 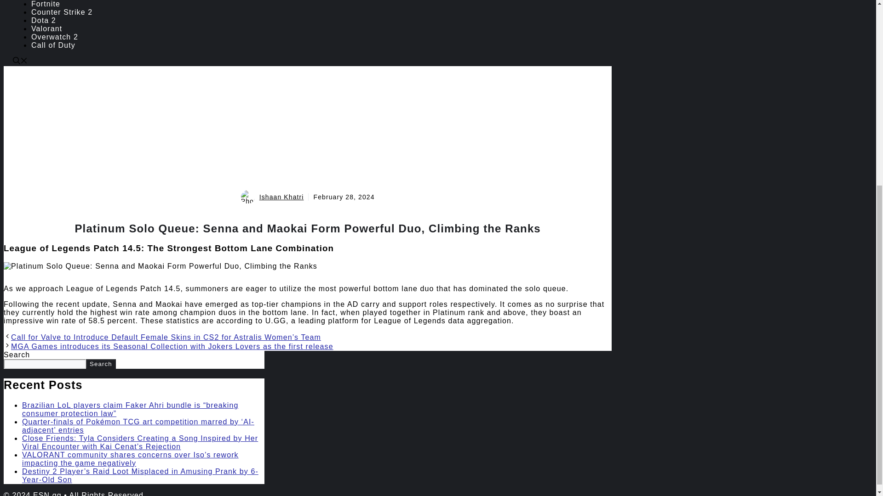 What do you see at coordinates (43, 20) in the screenshot?
I see `Dota 2` at bounding box center [43, 20].